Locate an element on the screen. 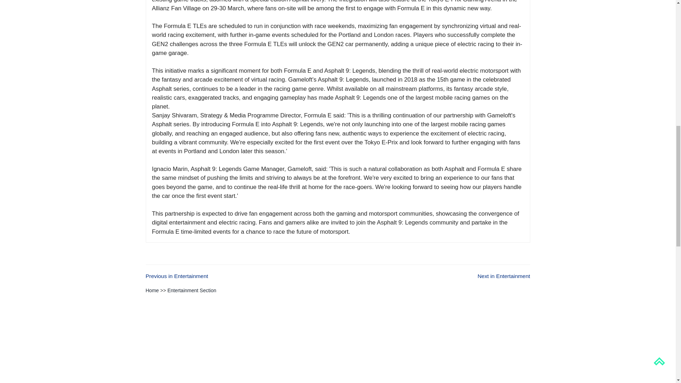 The width and height of the screenshot is (681, 383). Entertainment Section is located at coordinates (192, 290).